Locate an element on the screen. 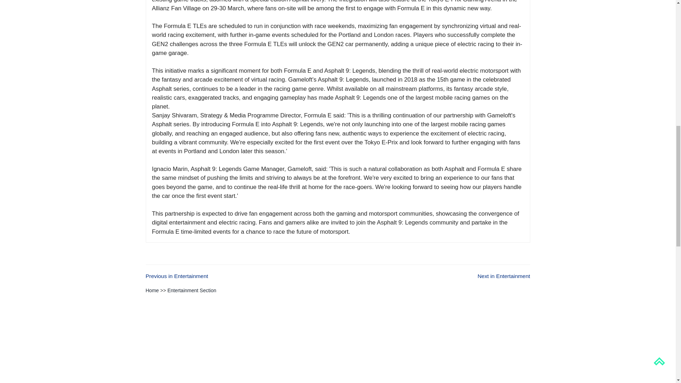 The width and height of the screenshot is (681, 383). Entertainment Section is located at coordinates (192, 290).